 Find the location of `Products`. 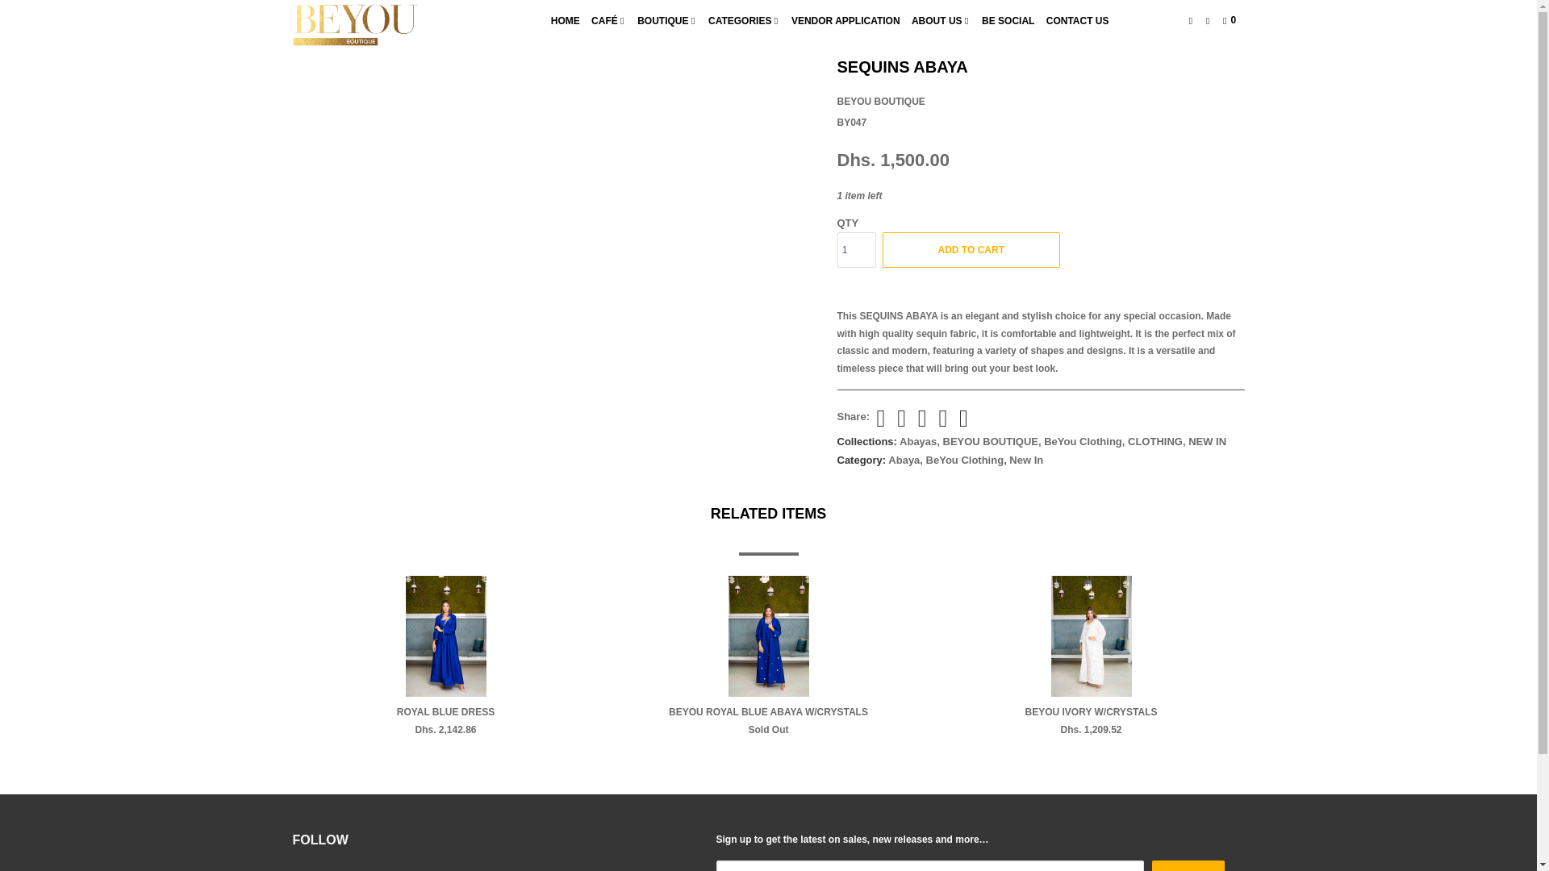

Products is located at coordinates (348, 31).